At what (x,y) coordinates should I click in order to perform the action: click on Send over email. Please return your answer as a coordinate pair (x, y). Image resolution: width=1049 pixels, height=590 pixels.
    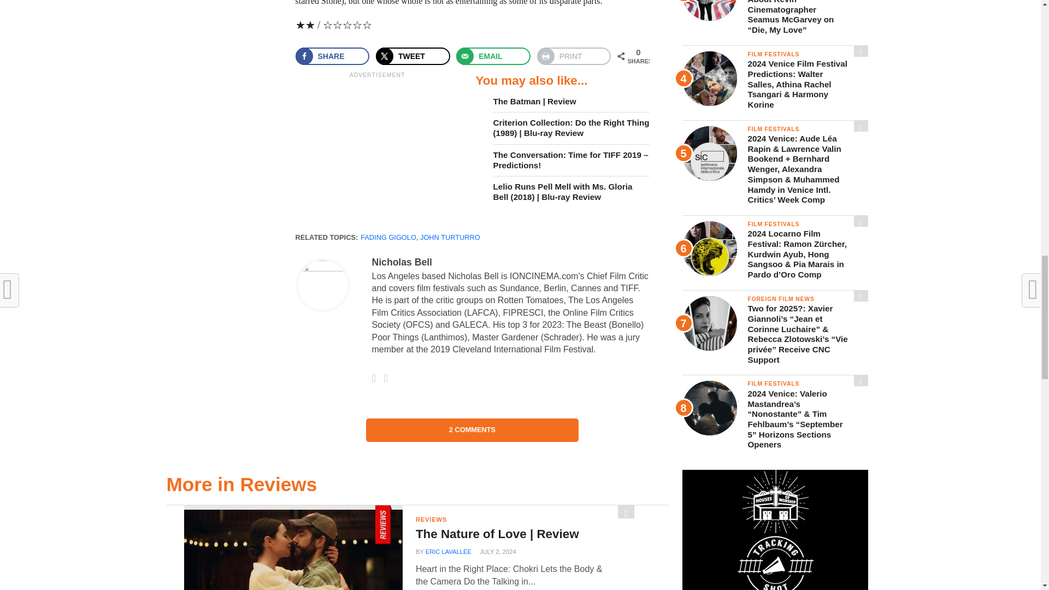
    Looking at the image, I should click on (493, 56).